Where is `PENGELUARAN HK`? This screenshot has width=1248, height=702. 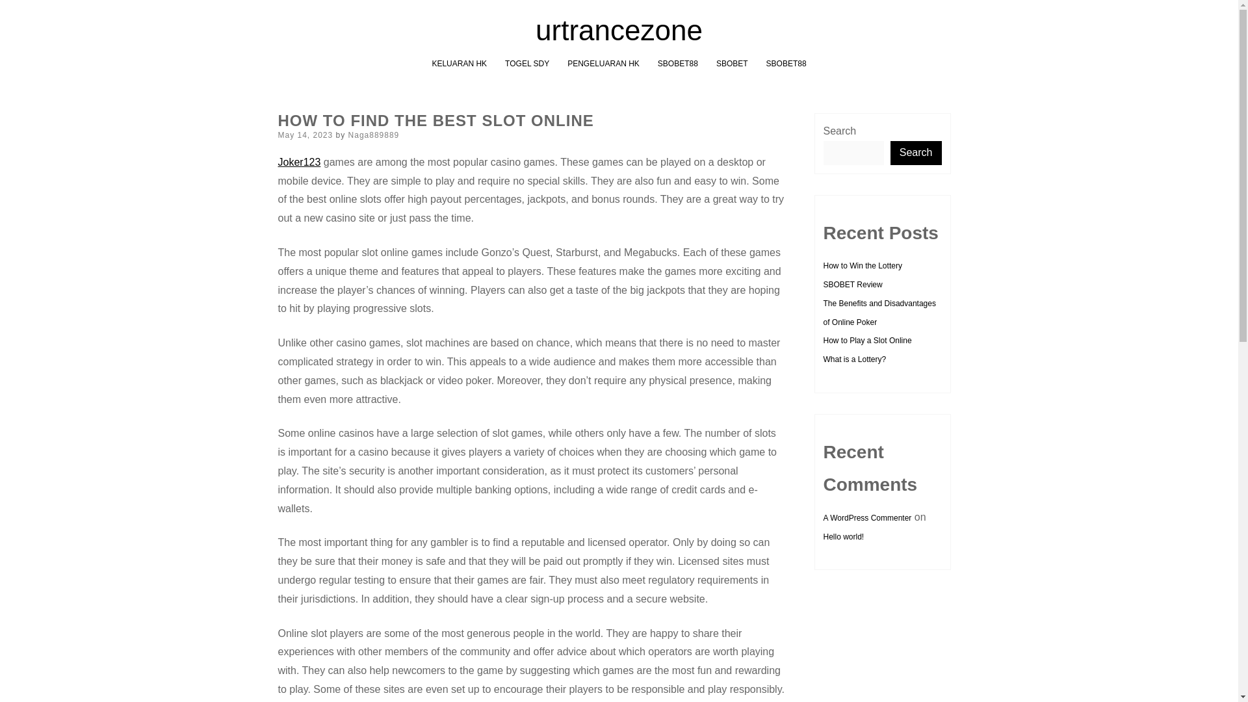 PENGELUARAN HK is located at coordinates (603, 63).